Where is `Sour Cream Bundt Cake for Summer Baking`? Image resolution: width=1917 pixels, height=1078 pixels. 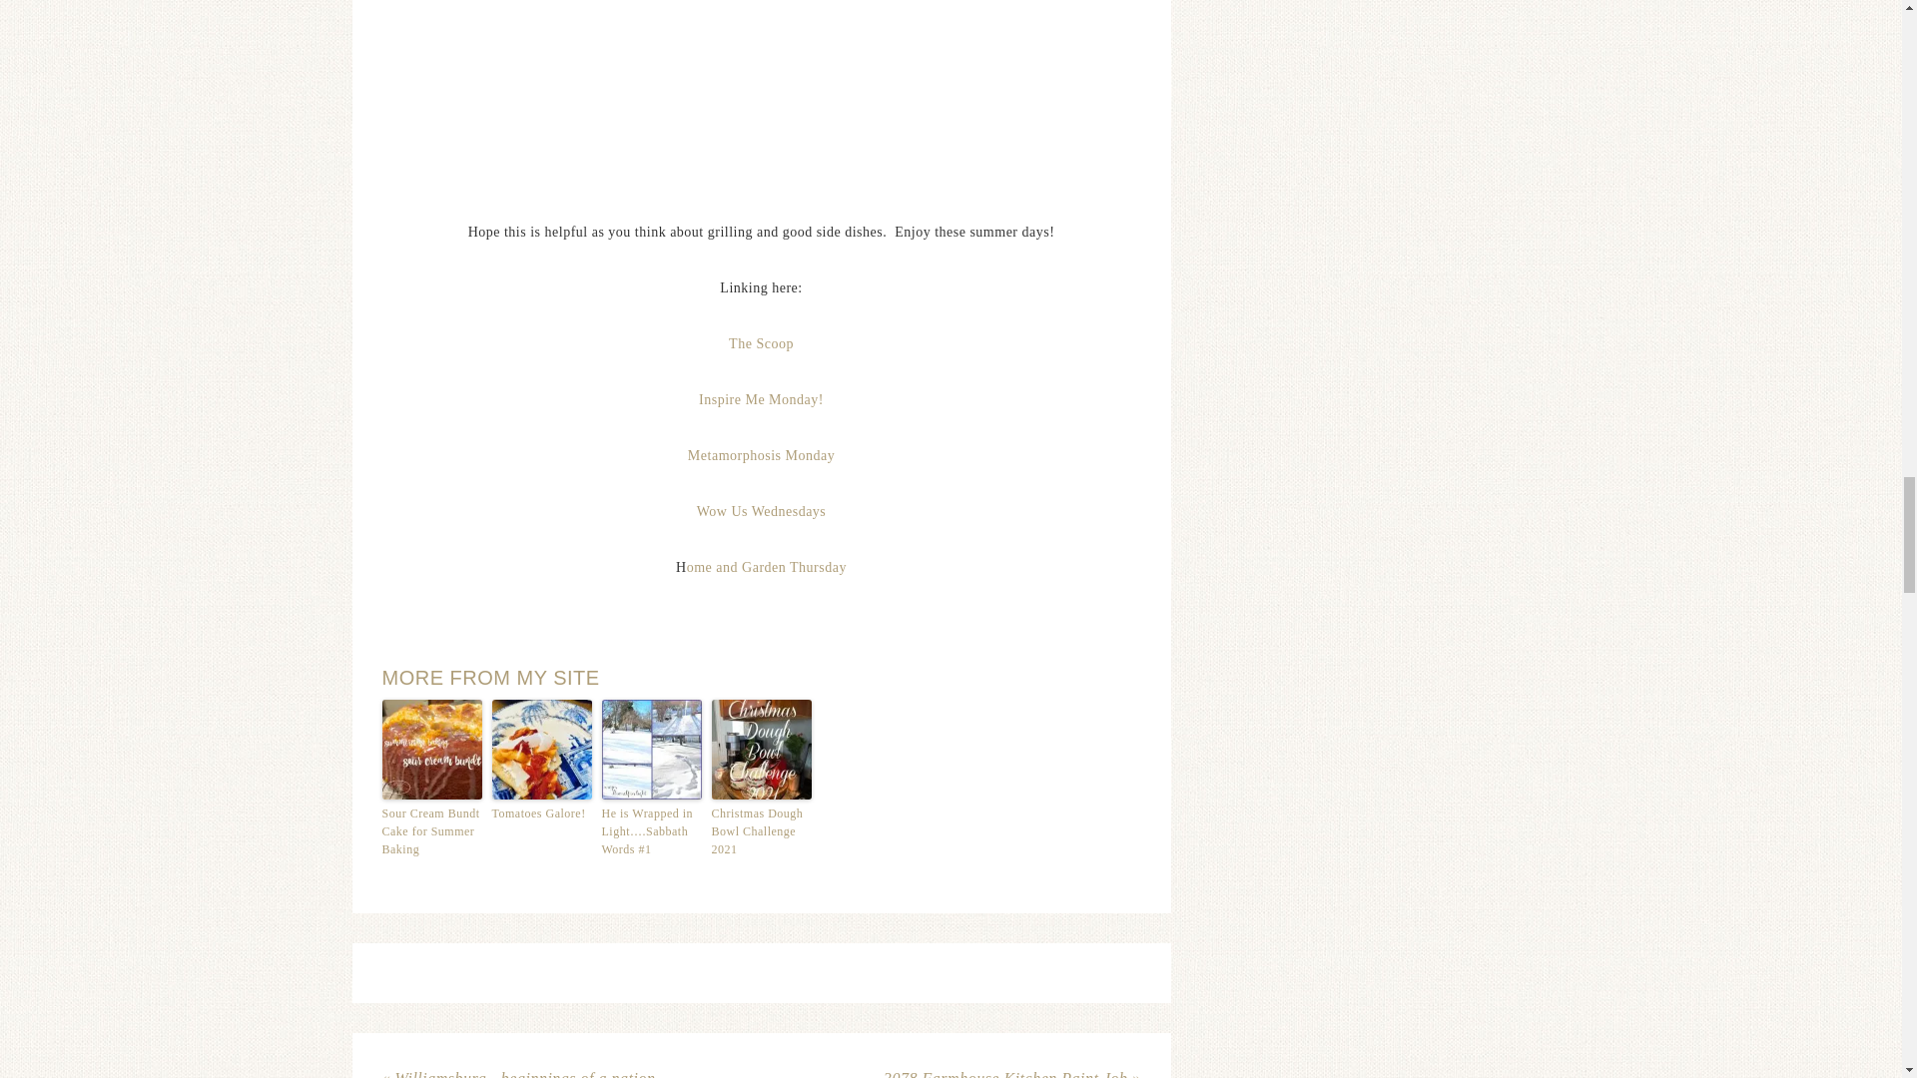
Sour Cream Bundt Cake for Summer Baking is located at coordinates (431, 830).